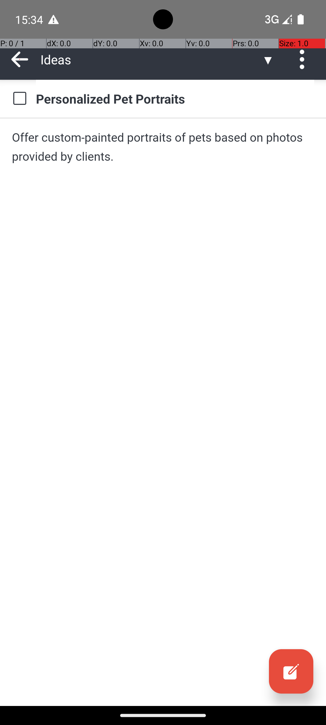 The image size is (326, 725). I want to click on Offer custom-painted portraits of pets based on photos provided by clients., so click(163, 147).